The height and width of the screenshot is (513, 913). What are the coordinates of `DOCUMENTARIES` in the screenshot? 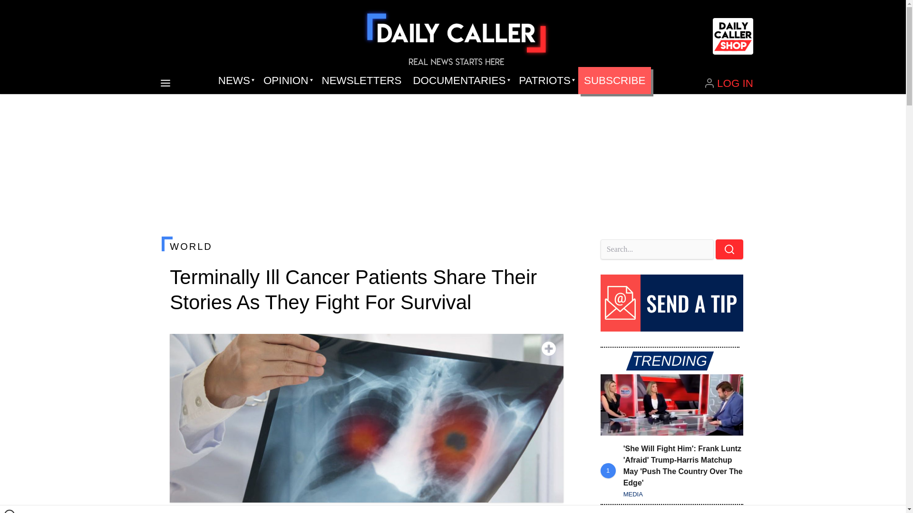 It's located at (460, 81).